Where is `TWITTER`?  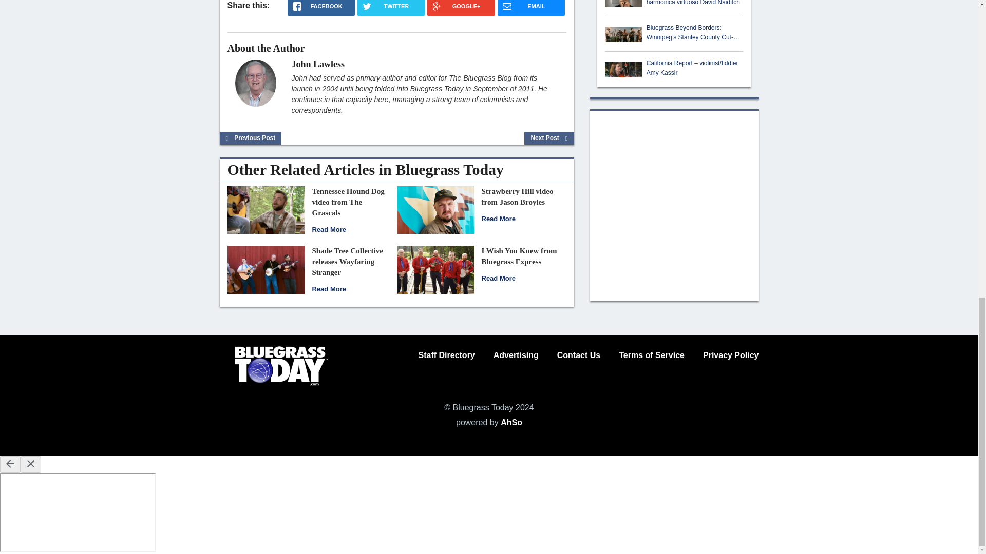
TWITTER is located at coordinates (391, 8).